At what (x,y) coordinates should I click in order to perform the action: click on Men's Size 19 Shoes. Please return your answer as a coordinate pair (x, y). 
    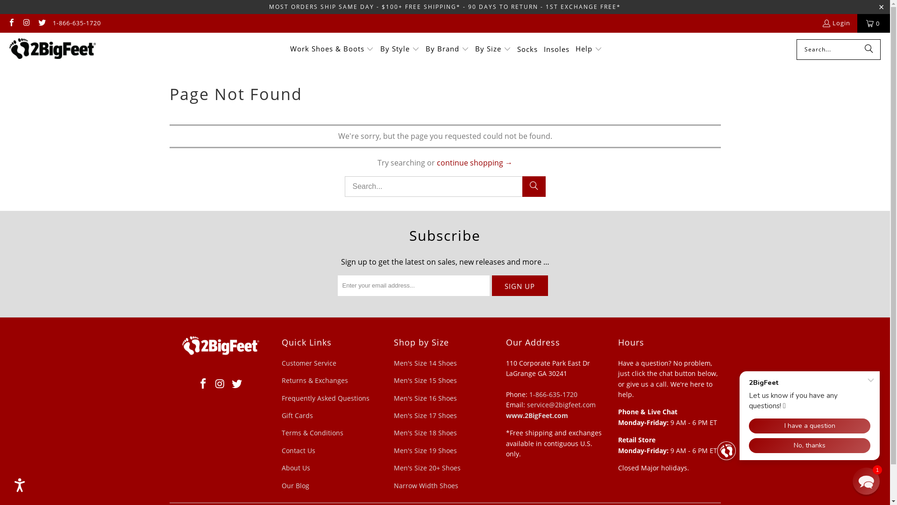
    Looking at the image, I should click on (425, 451).